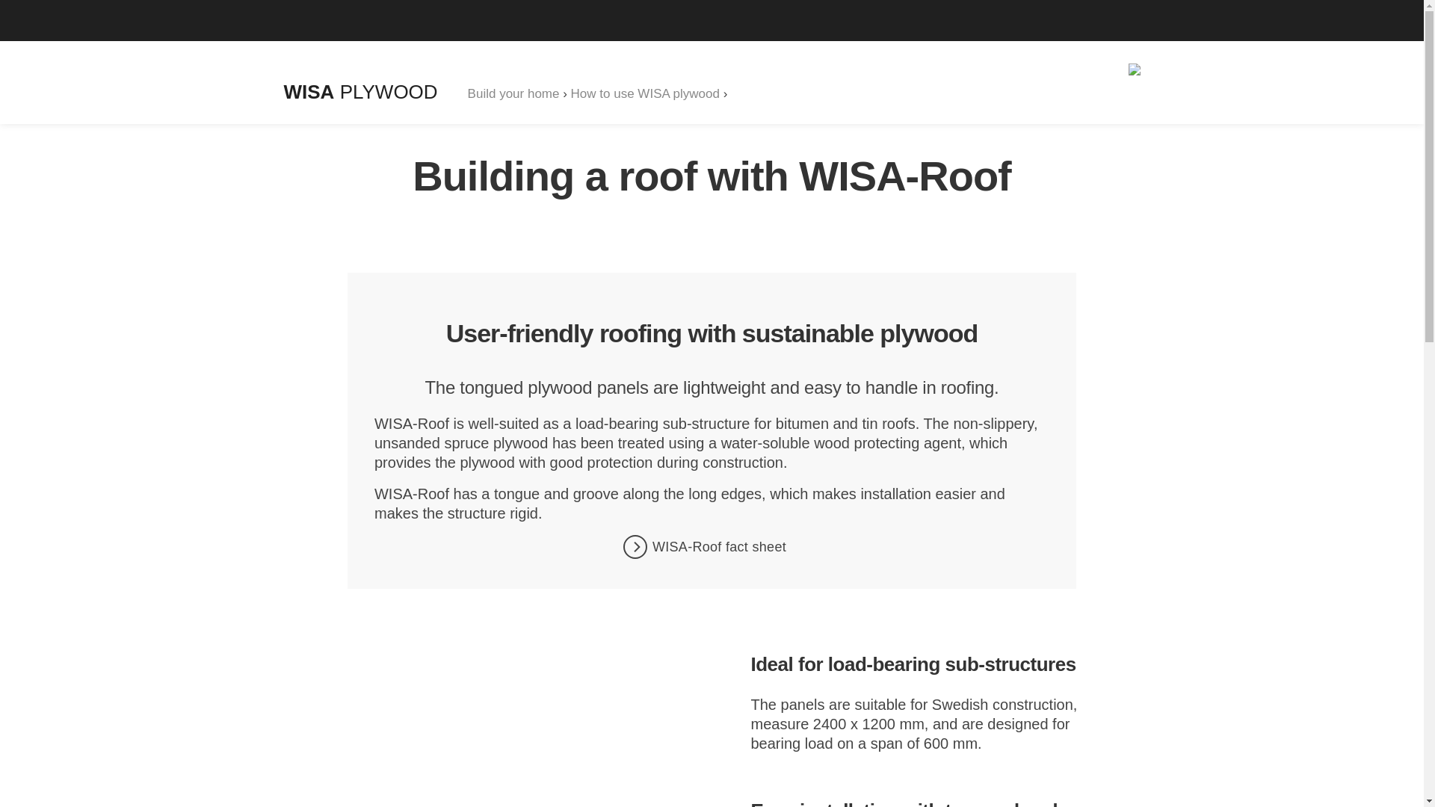  What do you see at coordinates (646, 93) in the screenshot?
I see `How to use WISA plywood` at bounding box center [646, 93].